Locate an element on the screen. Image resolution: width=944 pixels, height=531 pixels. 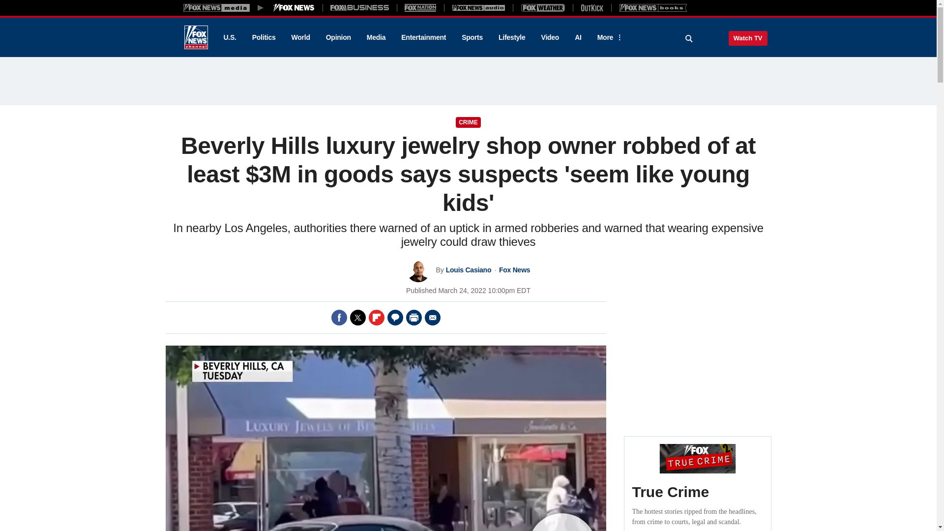
Outkick is located at coordinates (591, 7).